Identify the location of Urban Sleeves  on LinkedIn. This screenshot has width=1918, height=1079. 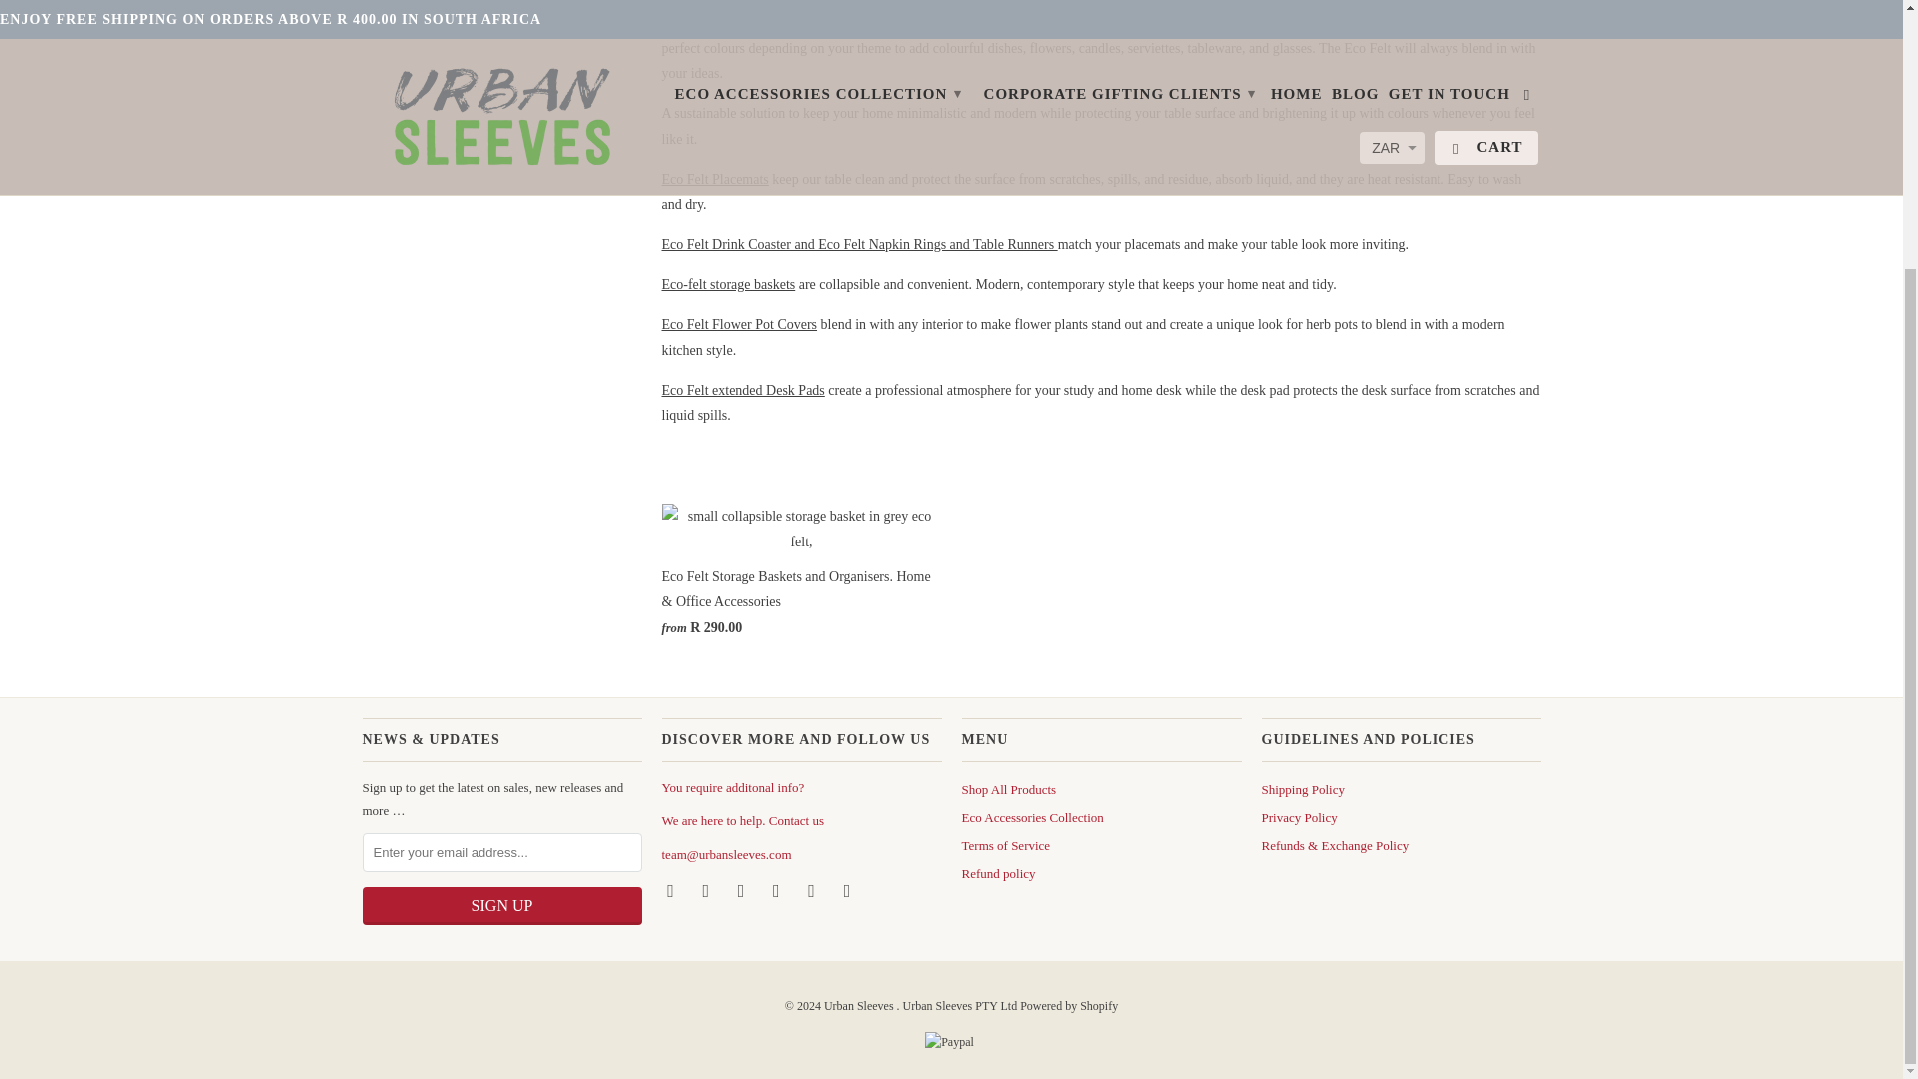
(777, 889).